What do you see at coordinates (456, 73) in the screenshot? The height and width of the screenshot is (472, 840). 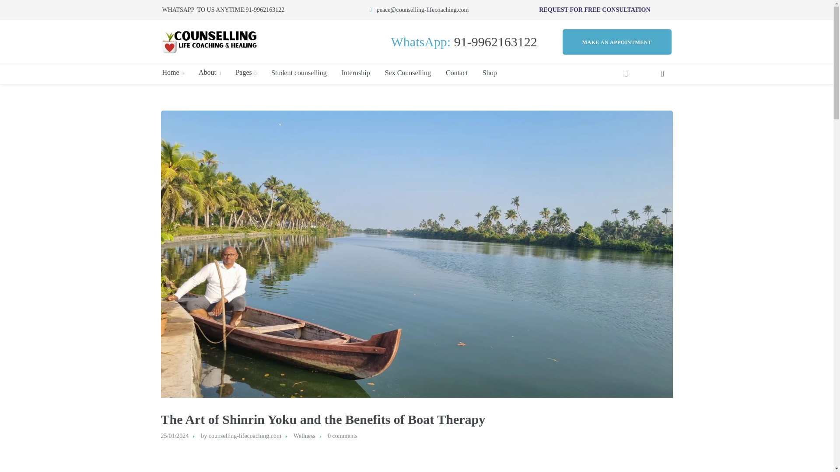 I see `Contact` at bounding box center [456, 73].